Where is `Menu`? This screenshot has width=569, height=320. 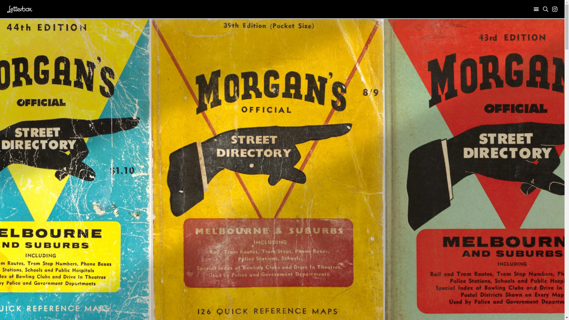
Menu is located at coordinates (536, 9).